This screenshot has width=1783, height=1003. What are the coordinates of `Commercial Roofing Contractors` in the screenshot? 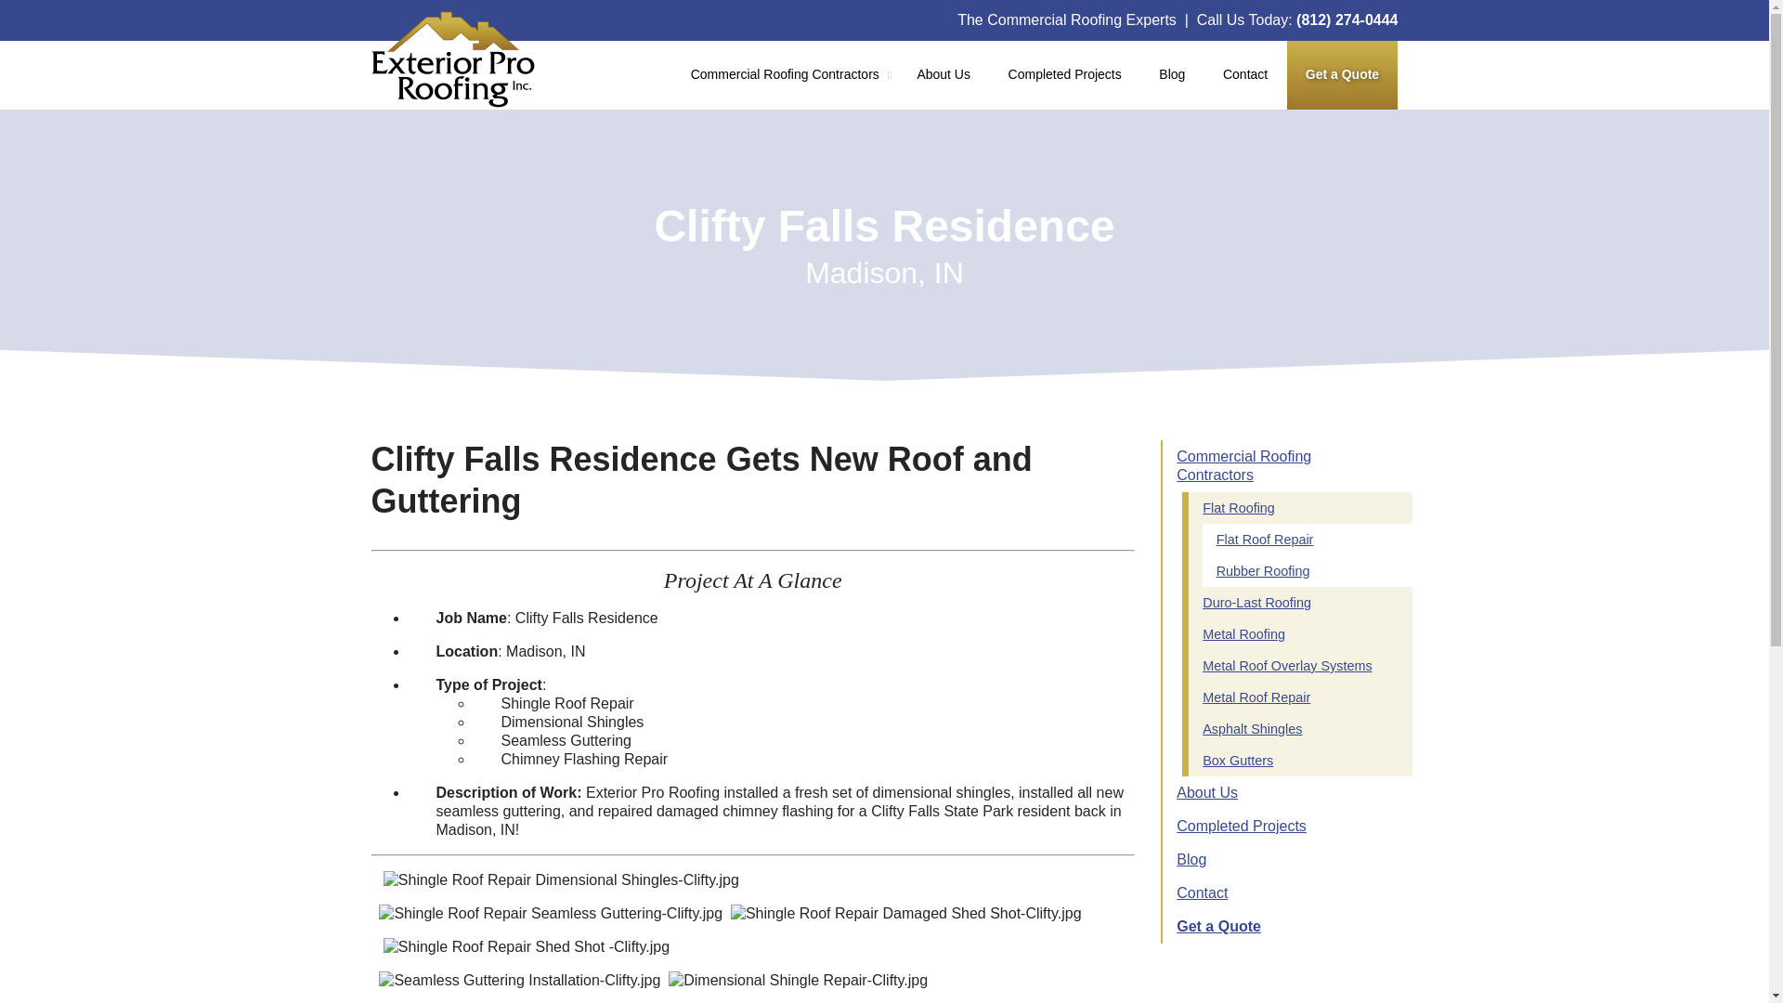 It's located at (1280, 466).